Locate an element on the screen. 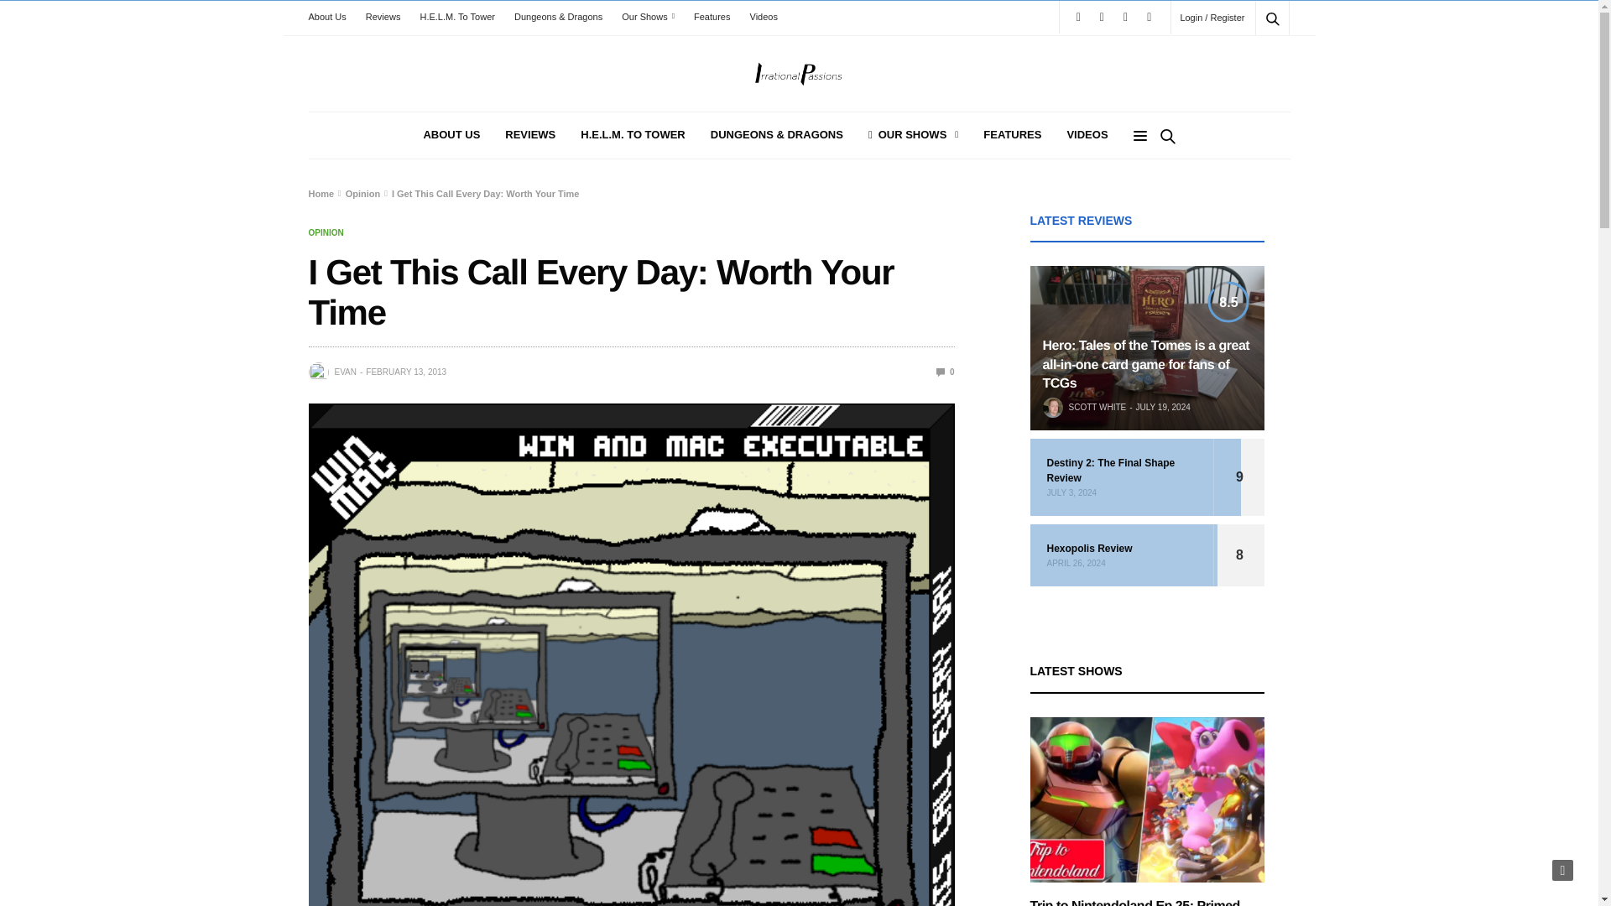  Posts by Scott White is located at coordinates (1097, 408).